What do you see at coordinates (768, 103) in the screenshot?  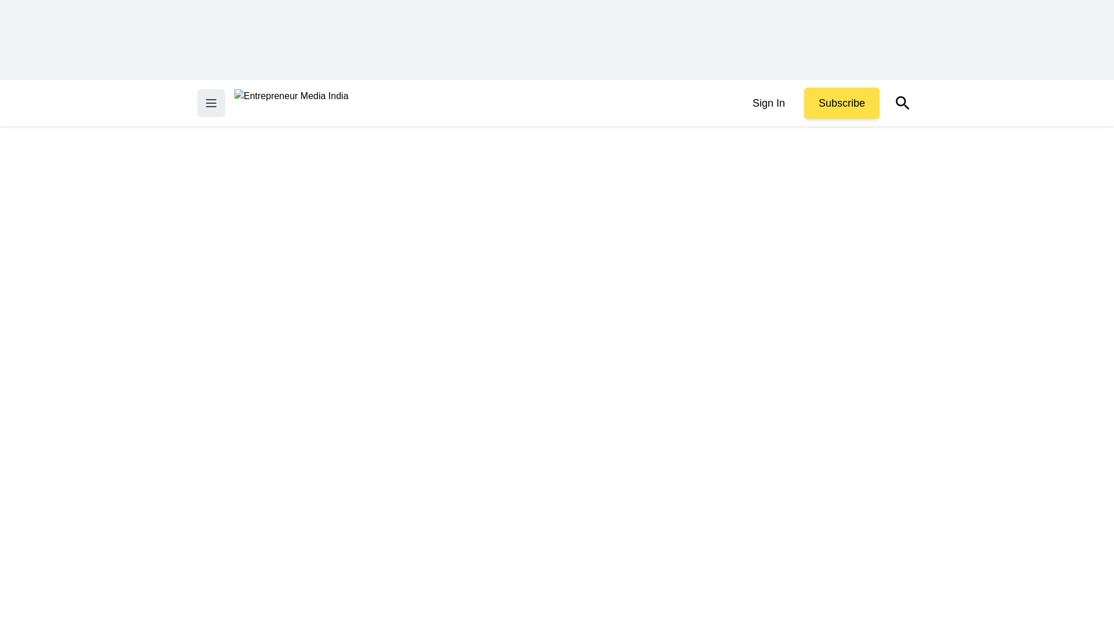 I see `Sign In` at bounding box center [768, 103].